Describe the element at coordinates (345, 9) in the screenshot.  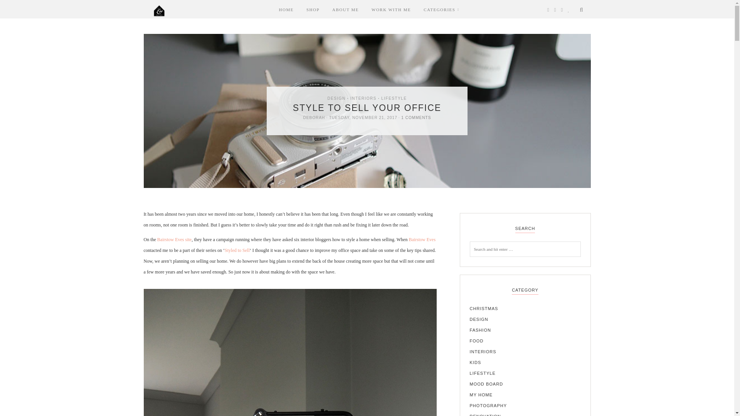
I see `ABOUT ME` at that location.